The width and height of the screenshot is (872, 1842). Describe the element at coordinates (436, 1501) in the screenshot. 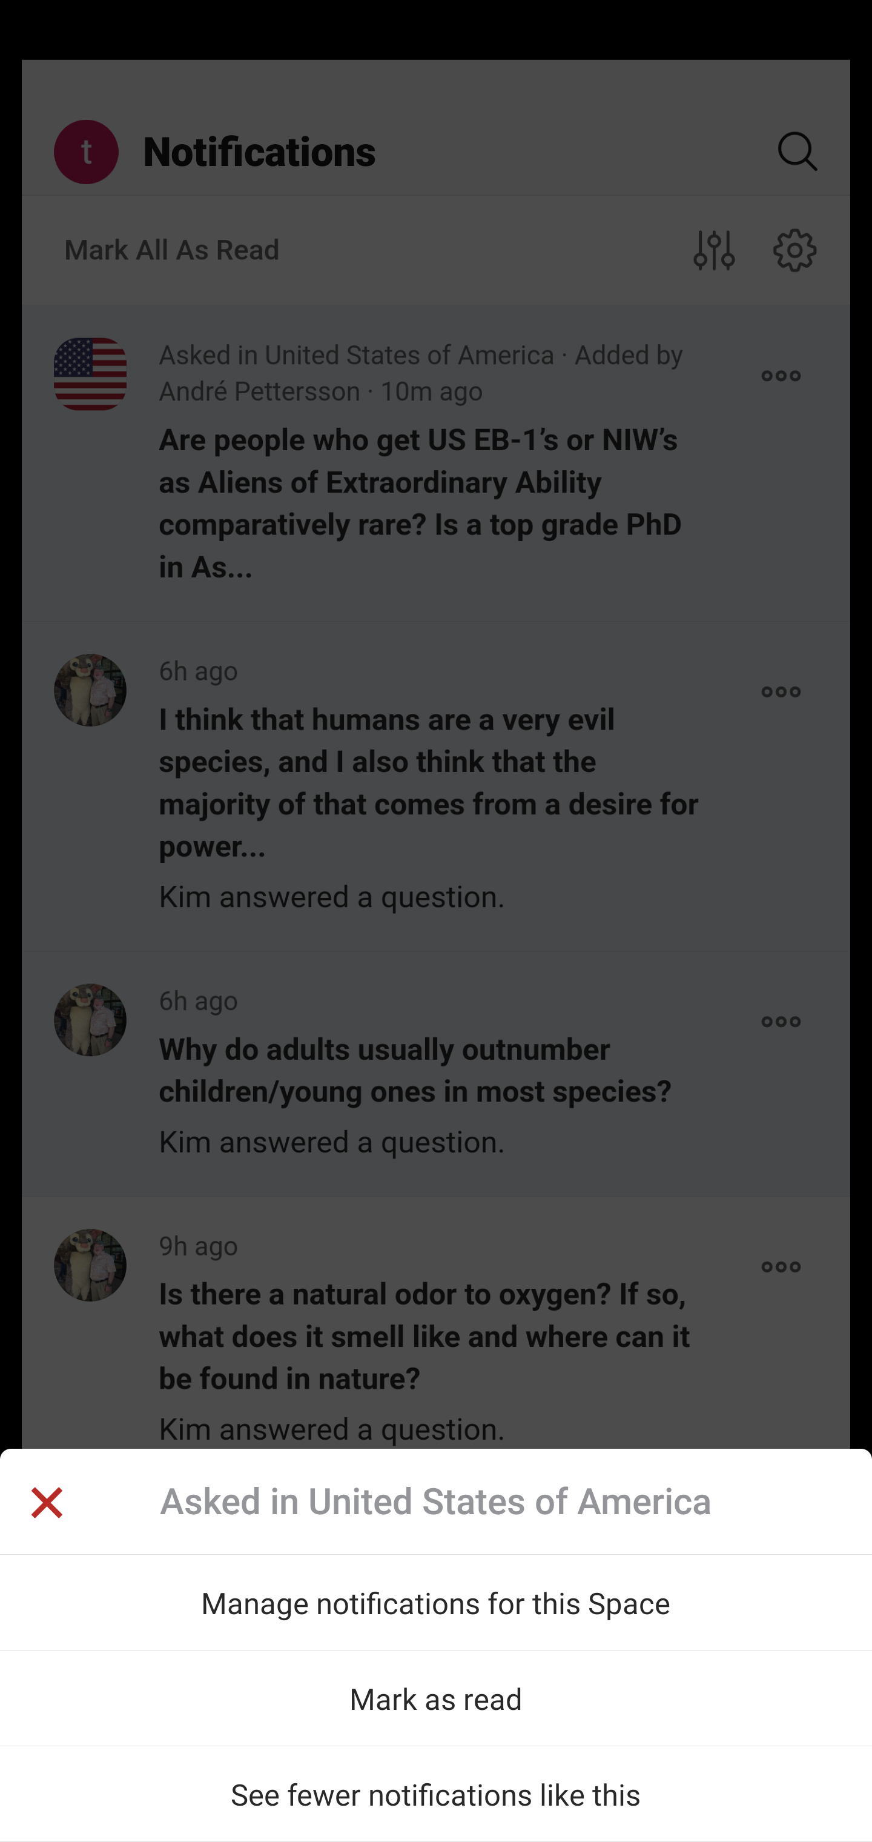

I see ` Asked in United States of America` at that location.